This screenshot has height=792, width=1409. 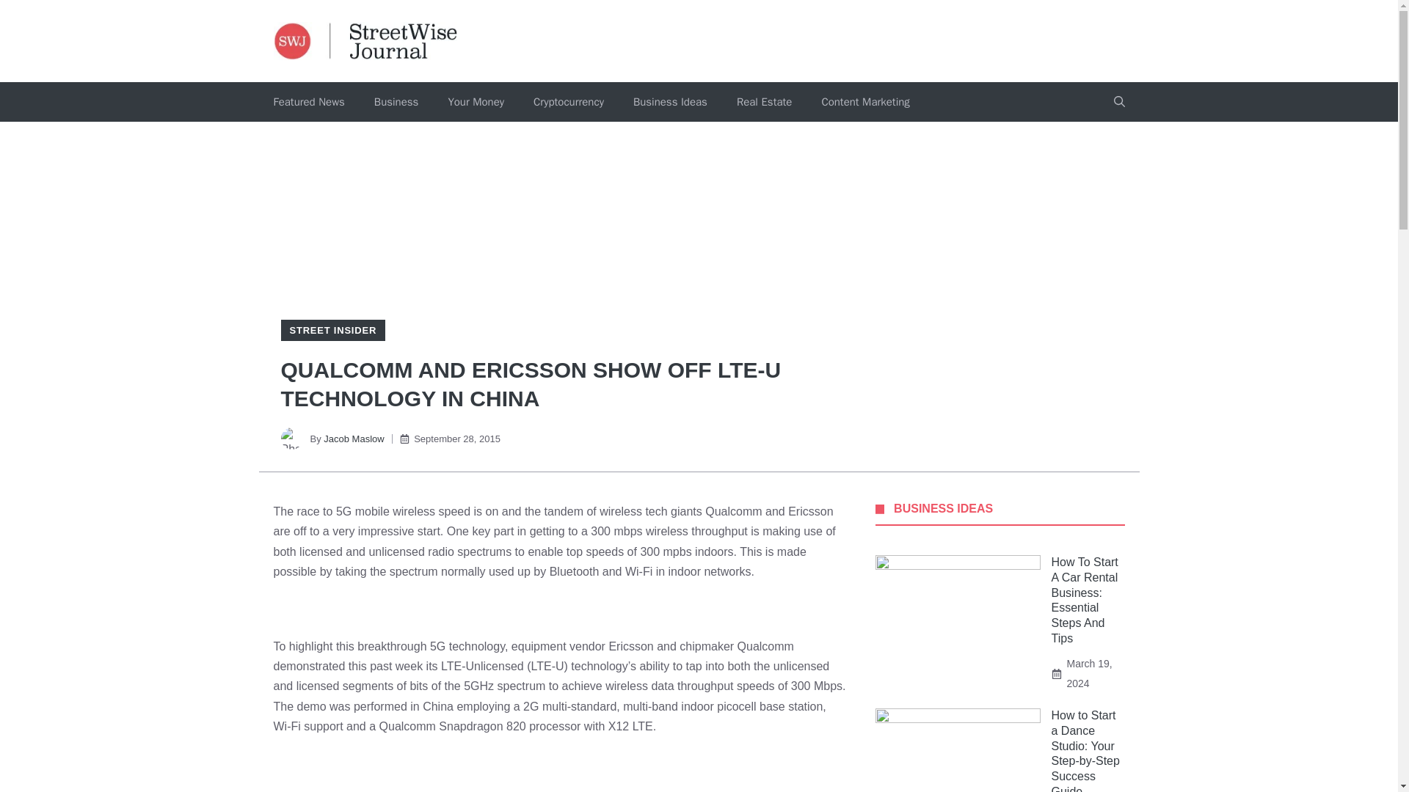 I want to click on Real Estate, so click(x=763, y=102).